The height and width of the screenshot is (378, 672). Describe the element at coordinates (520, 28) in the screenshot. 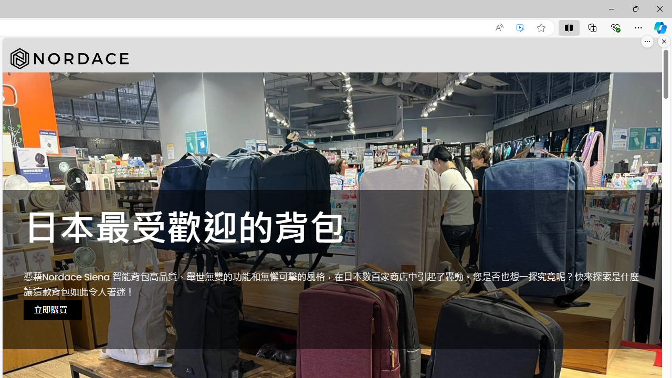

I see `Enhance video` at that location.